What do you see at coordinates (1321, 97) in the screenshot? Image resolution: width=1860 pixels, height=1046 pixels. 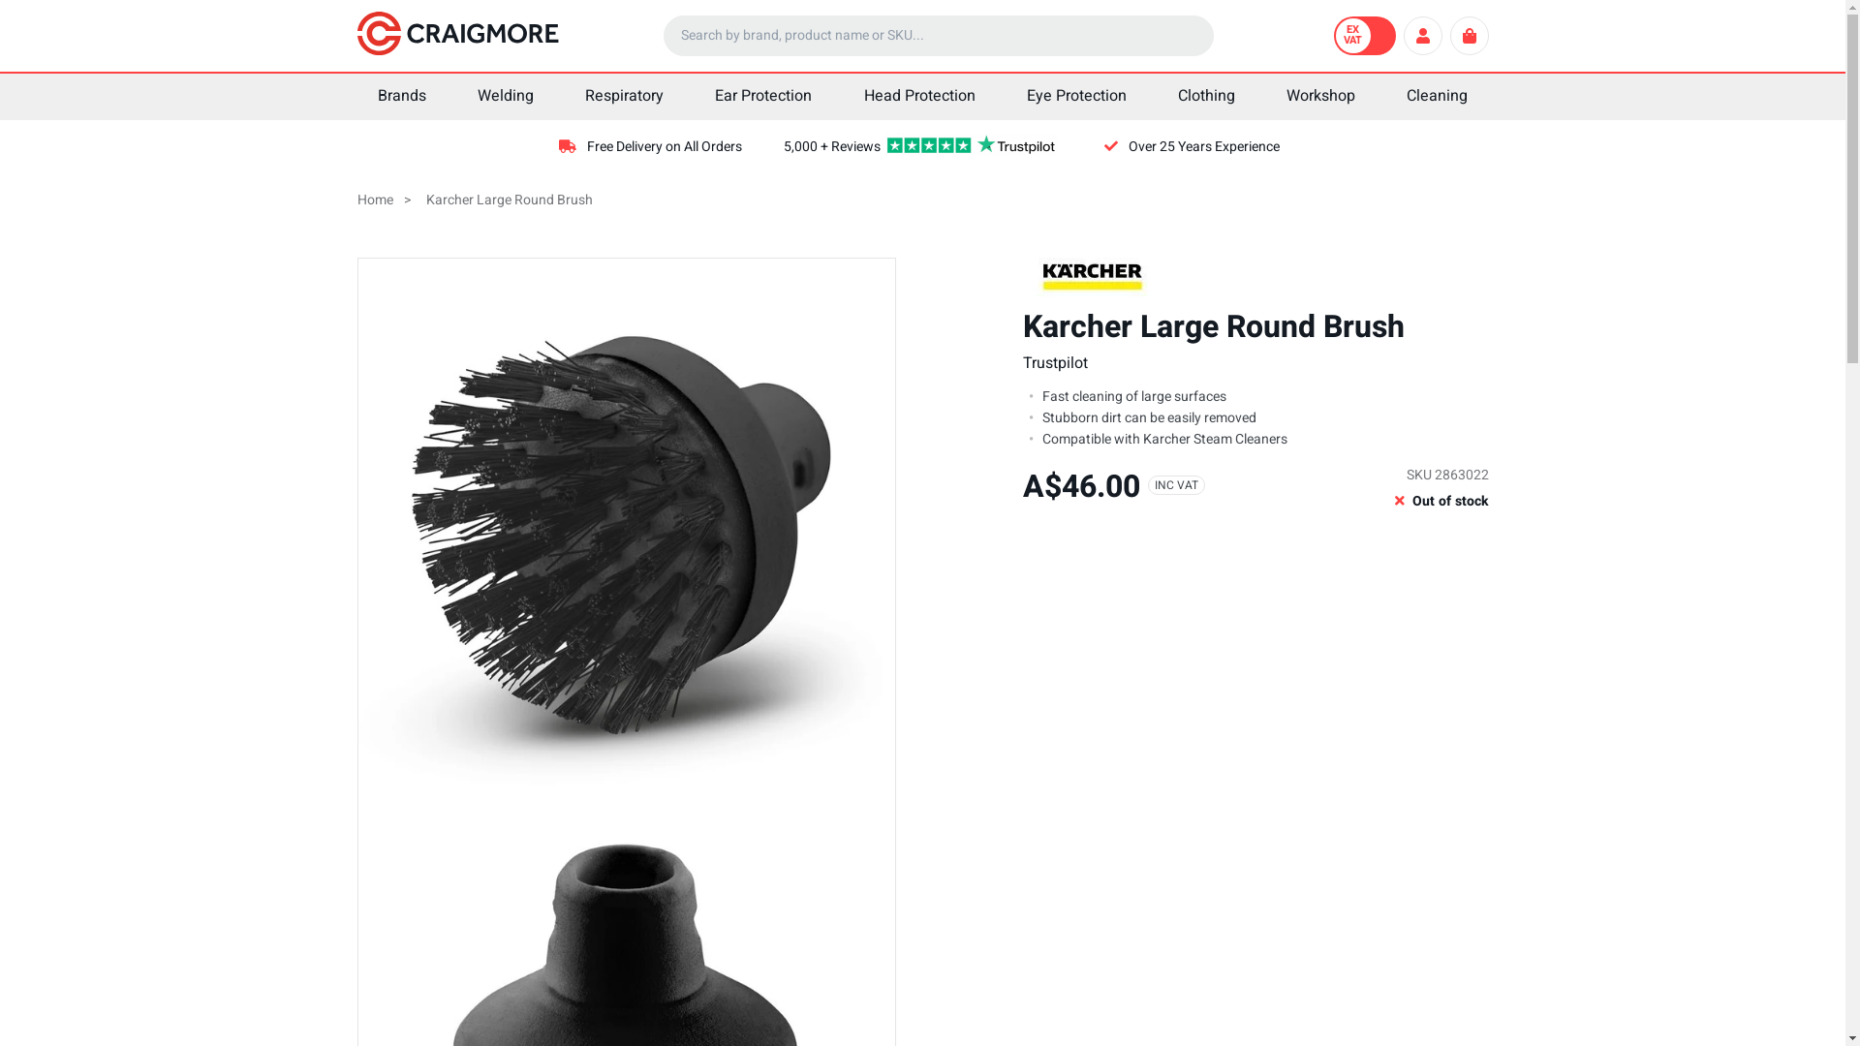 I see `Workshop` at bounding box center [1321, 97].